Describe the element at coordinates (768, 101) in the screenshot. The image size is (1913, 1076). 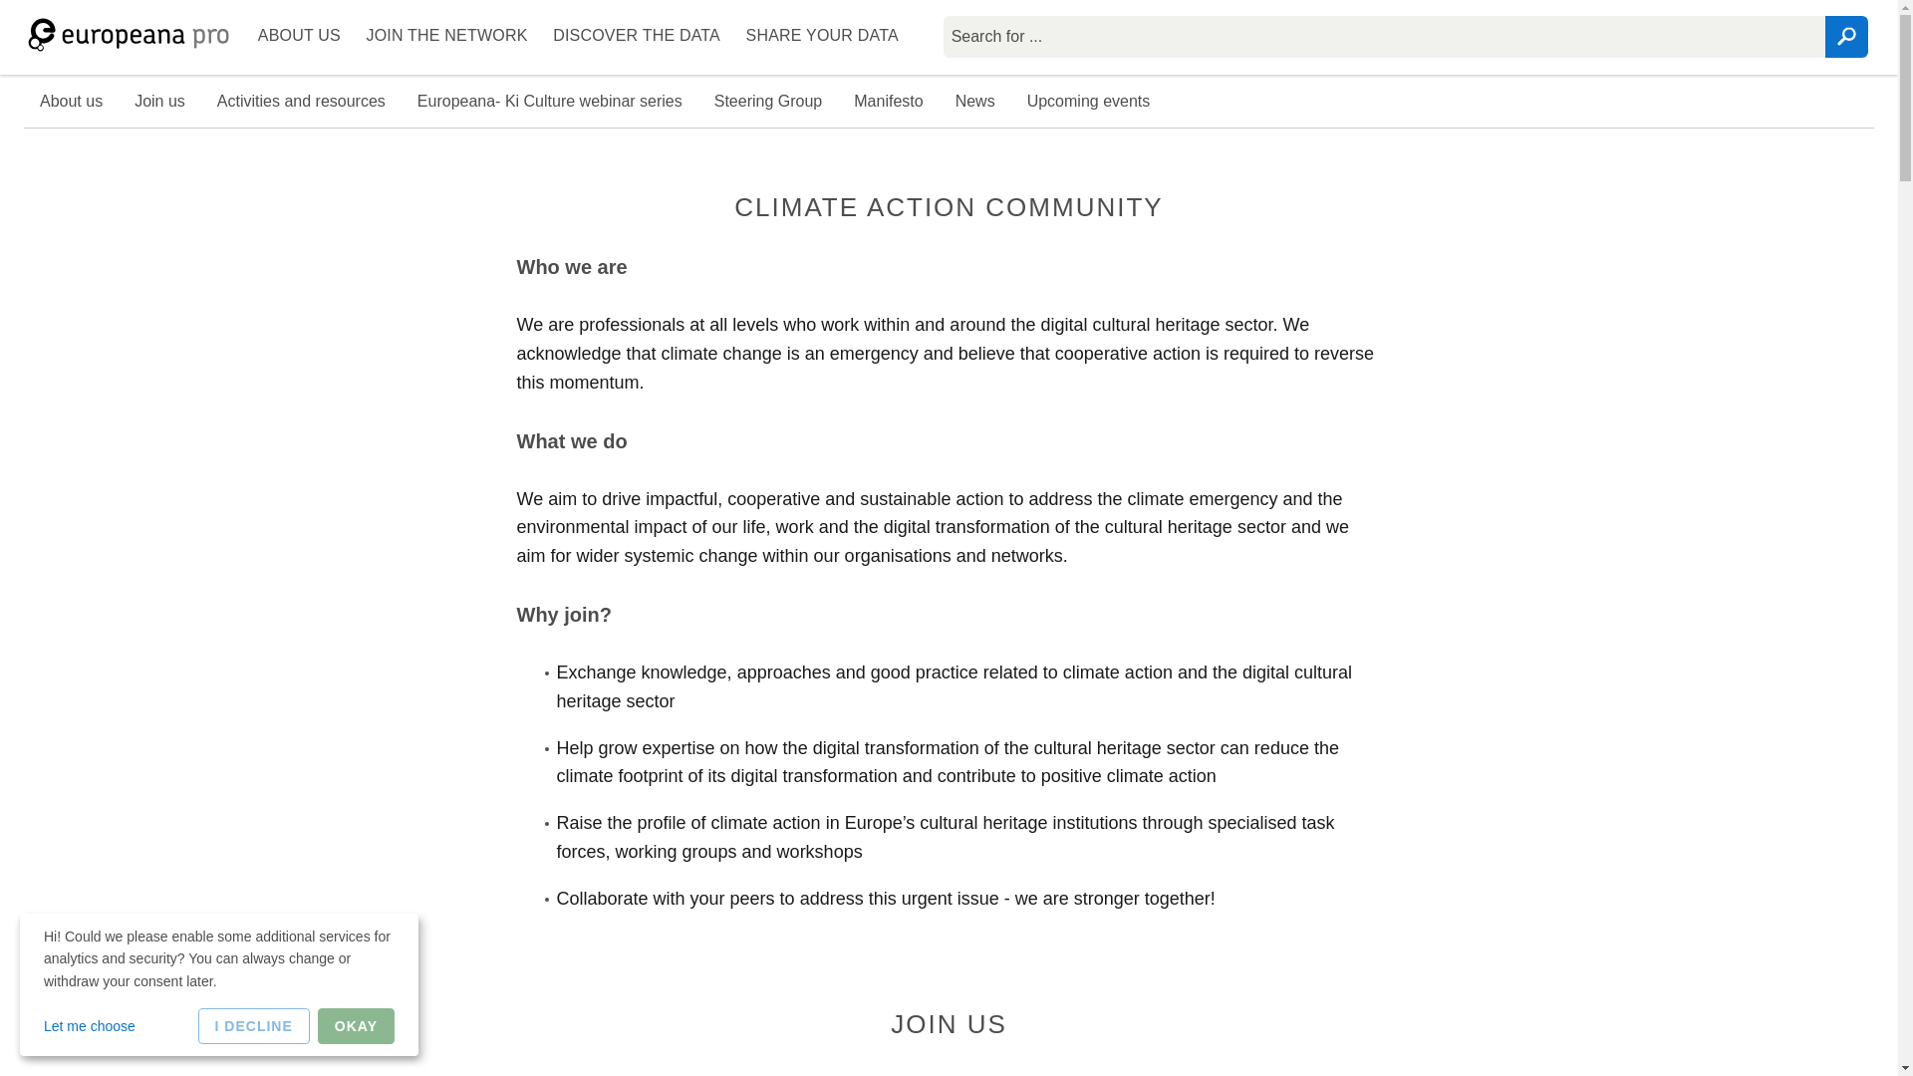
I see `Steering Group` at that location.